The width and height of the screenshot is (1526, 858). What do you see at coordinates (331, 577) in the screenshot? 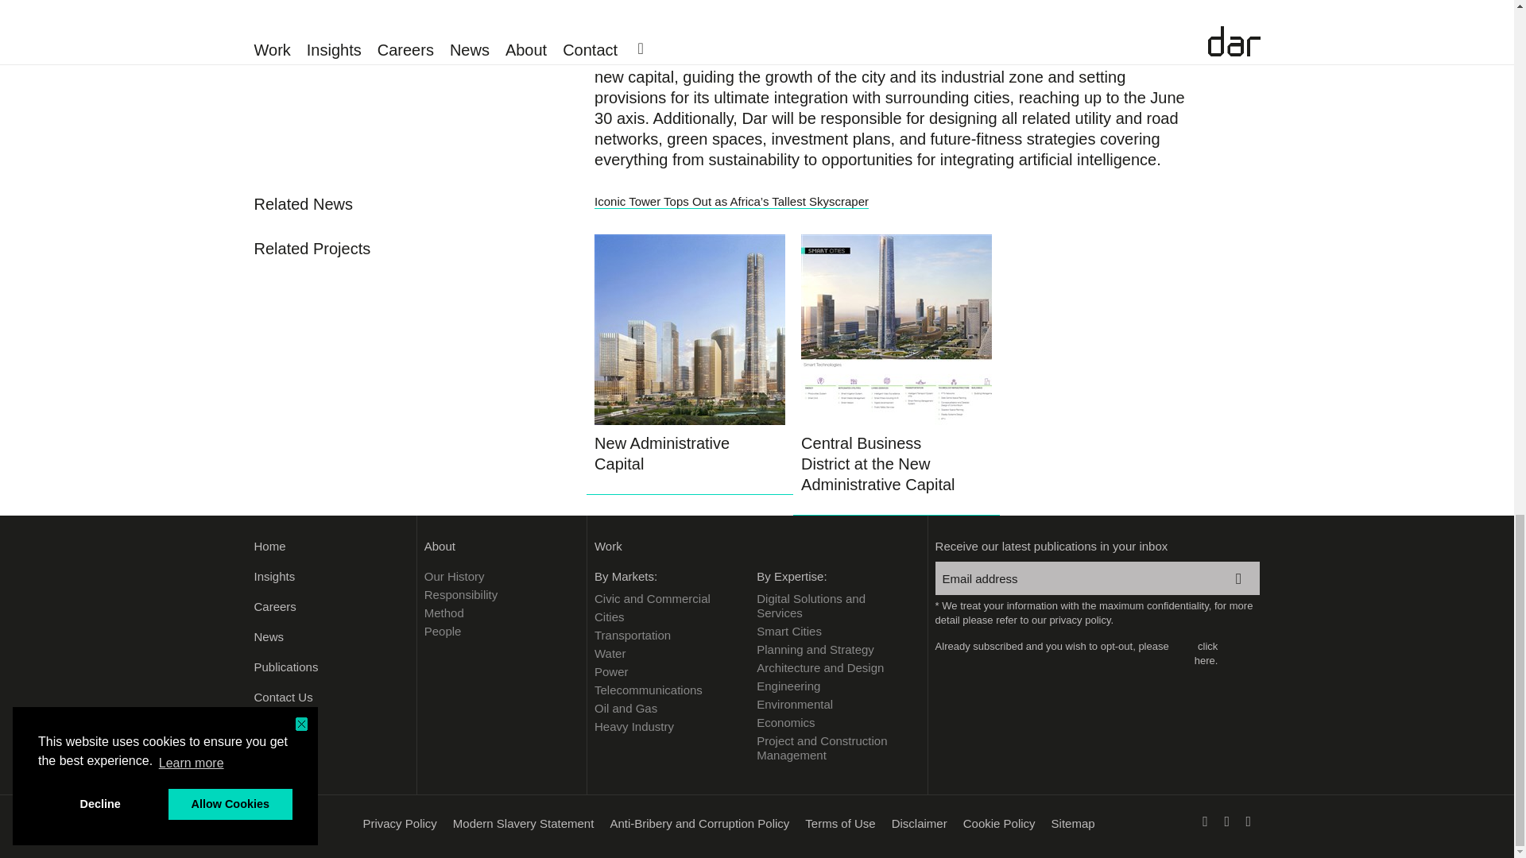
I see `Insights` at bounding box center [331, 577].